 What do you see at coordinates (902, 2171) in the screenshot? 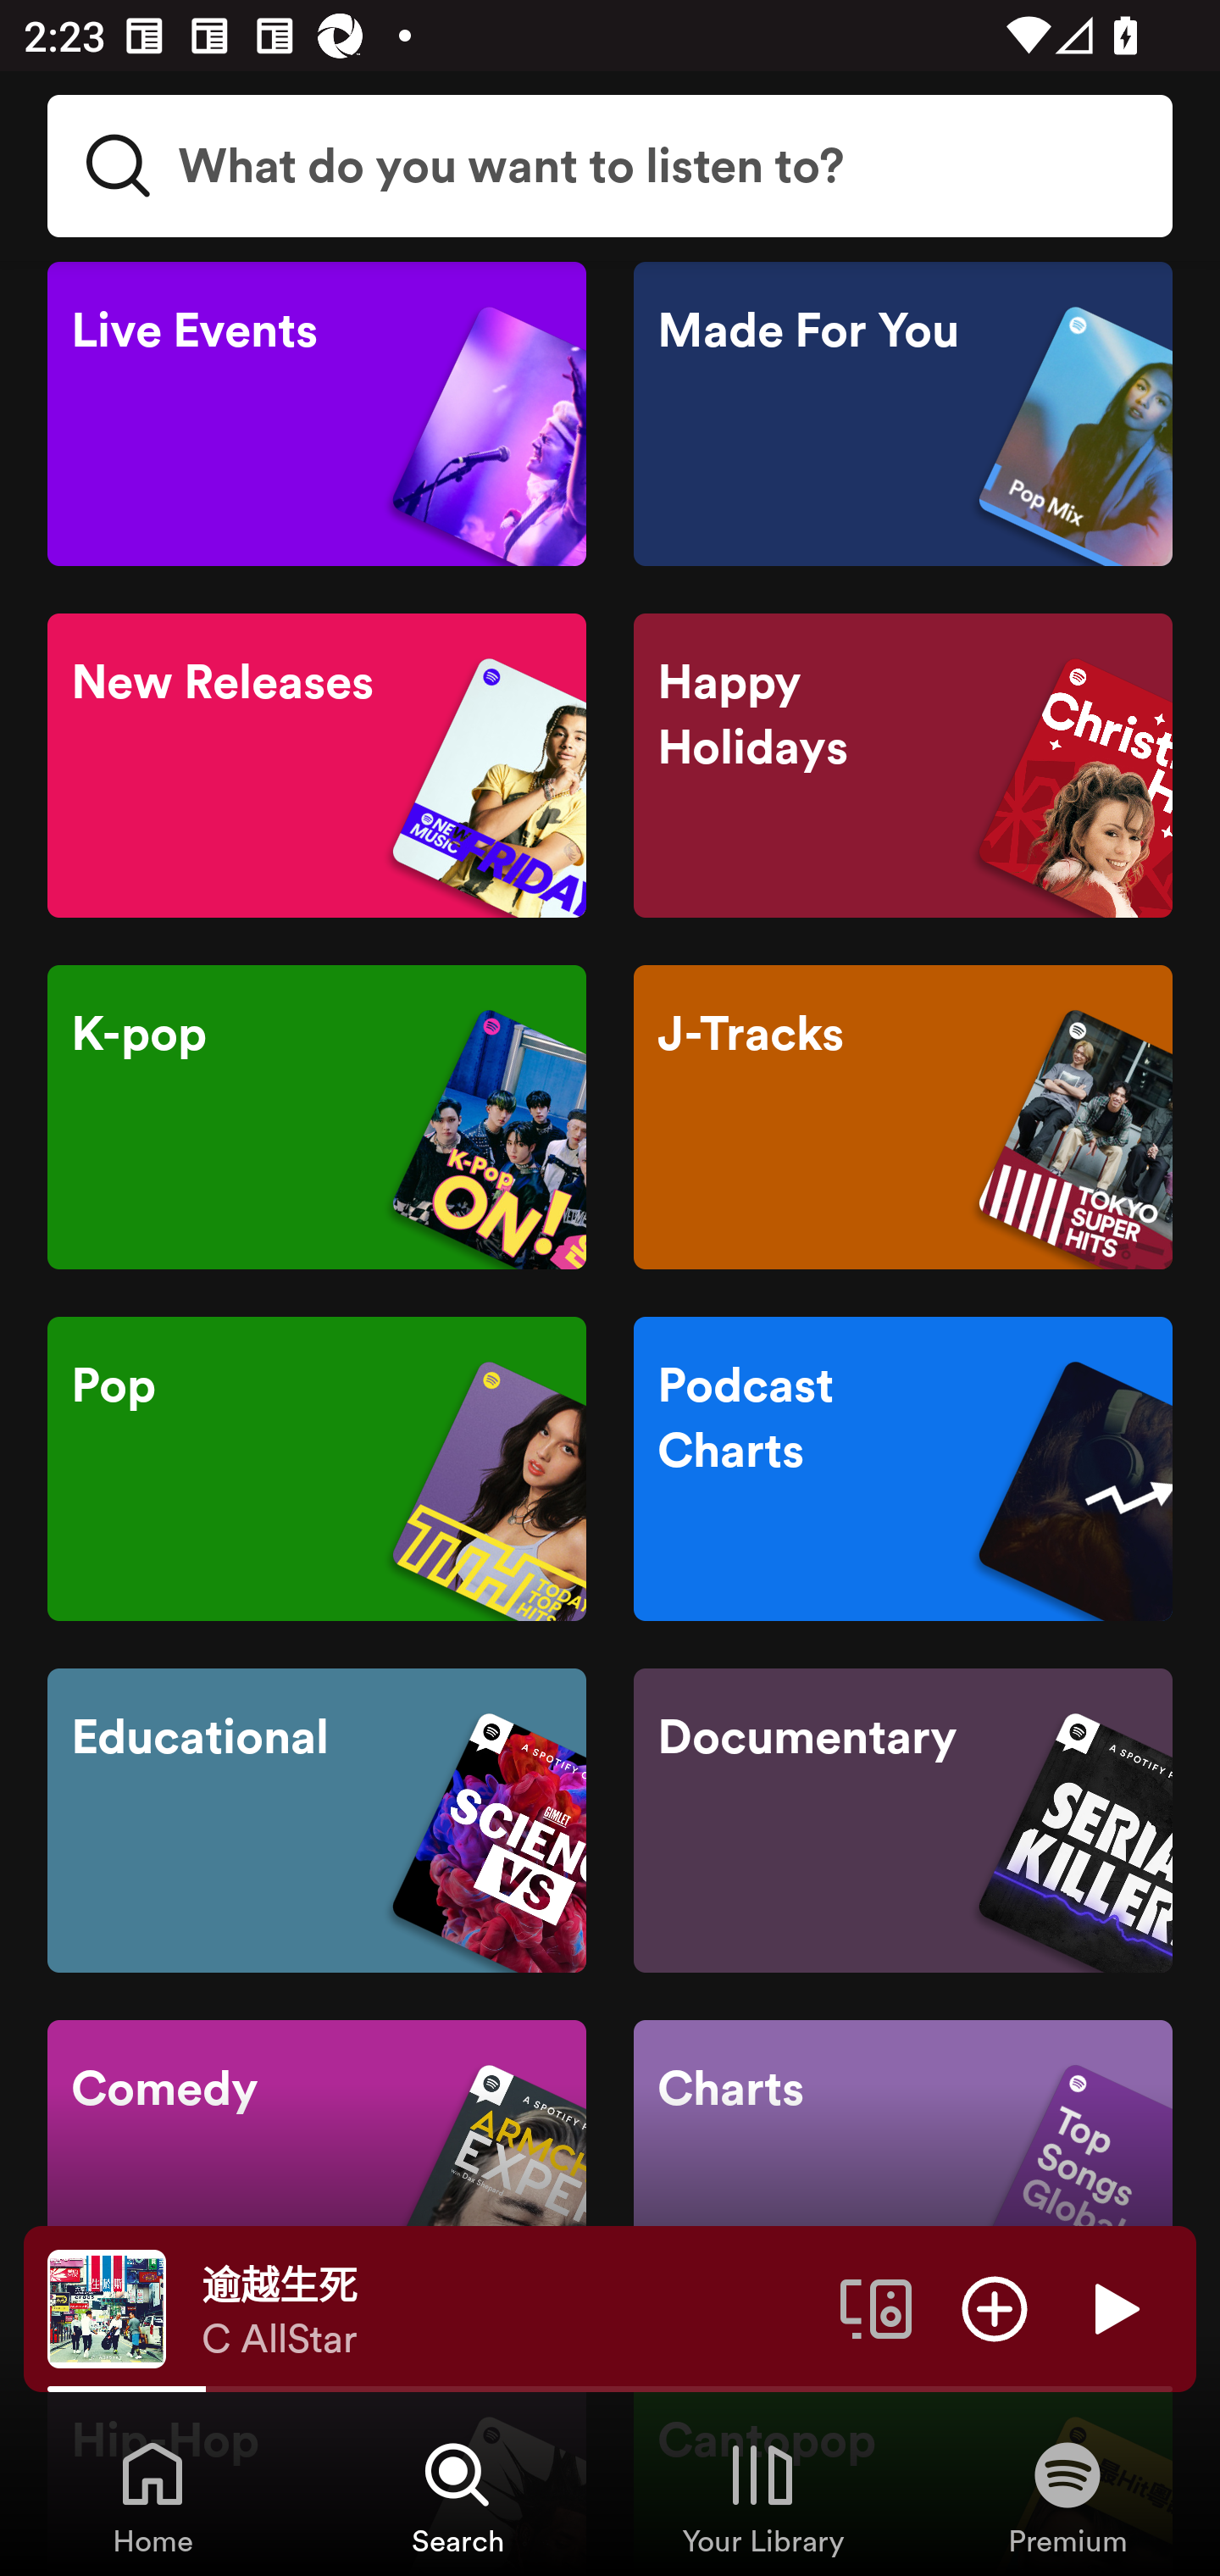
I see `Charts` at bounding box center [902, 2171].